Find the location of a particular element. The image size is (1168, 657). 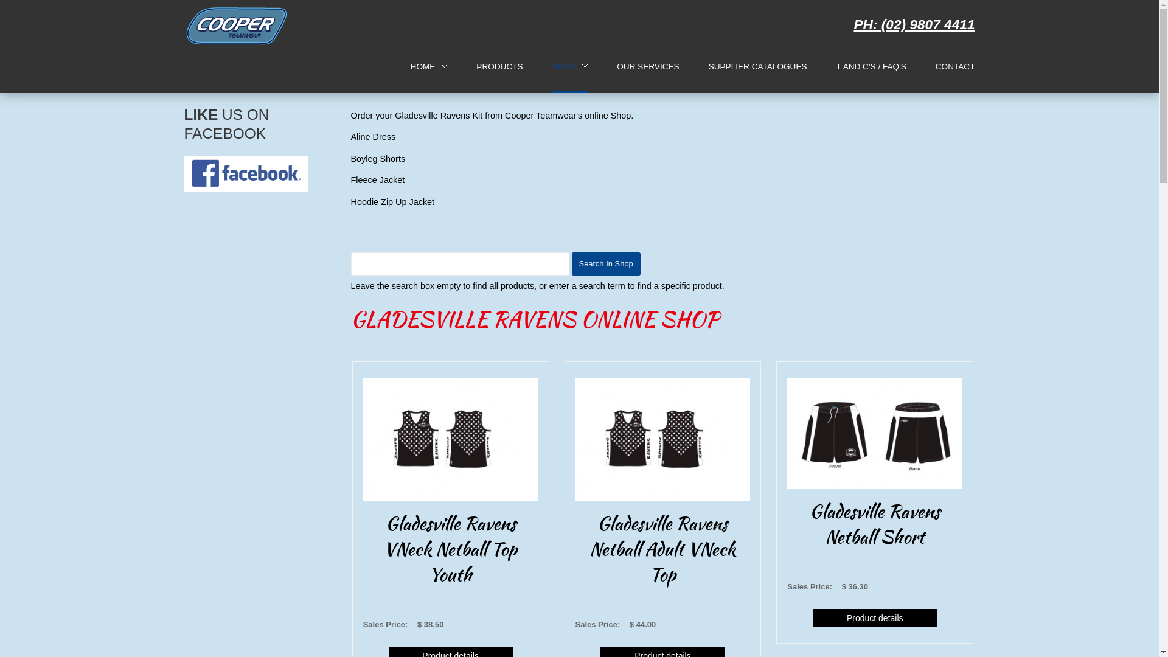

Product details is located at coordinates (875, 618).